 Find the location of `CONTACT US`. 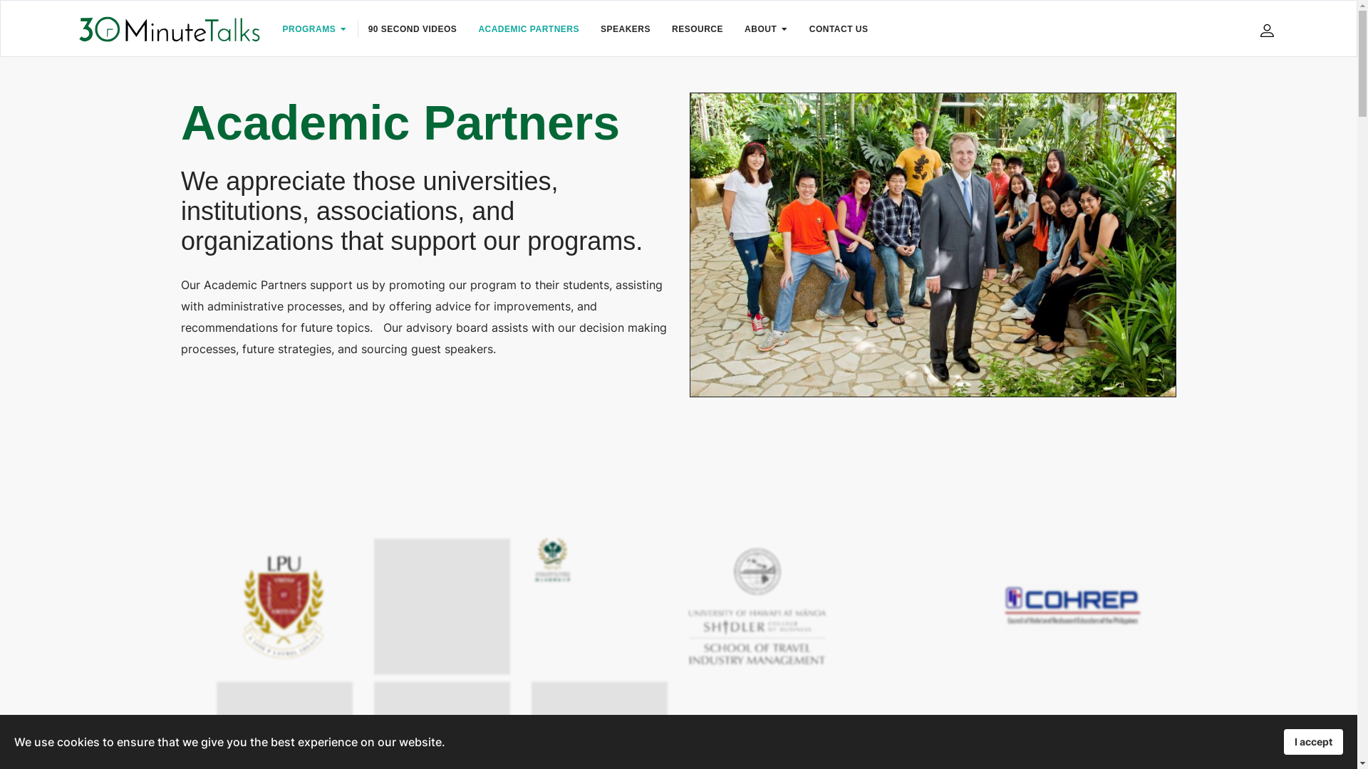

CONTACT US is located at coordinates (839, 29).